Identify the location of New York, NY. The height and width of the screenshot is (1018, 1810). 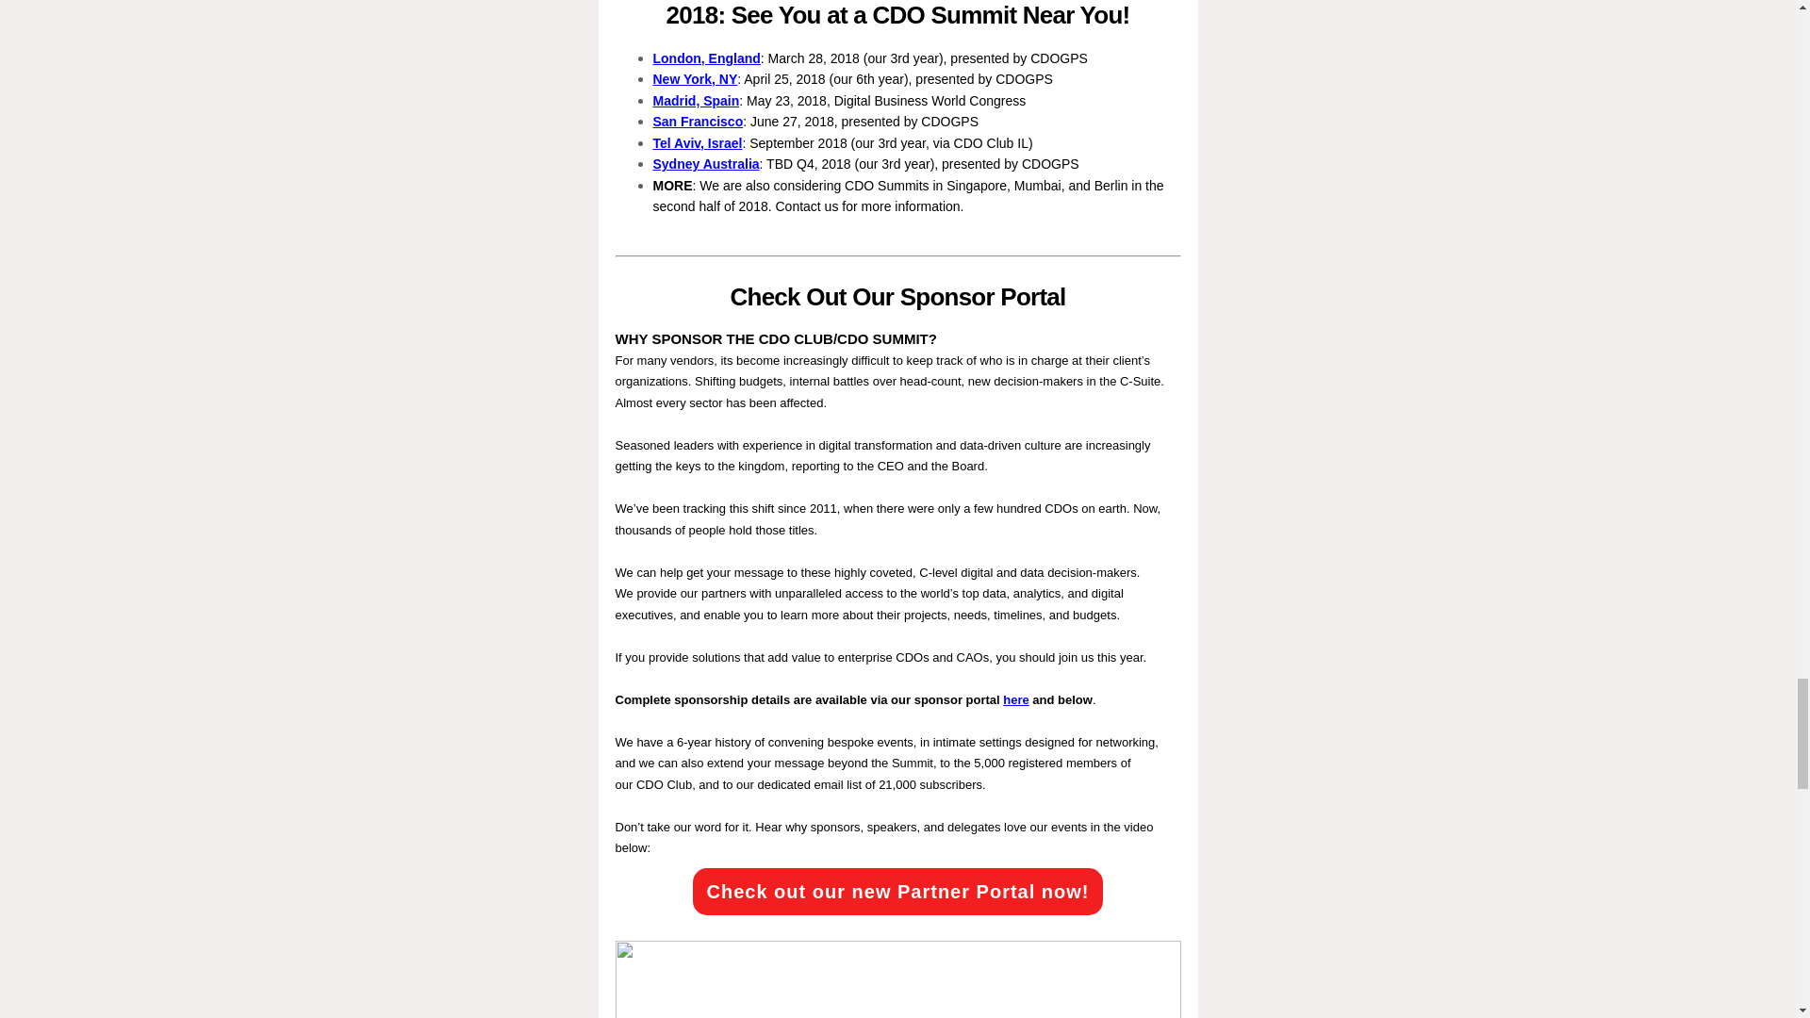
(694, 78).